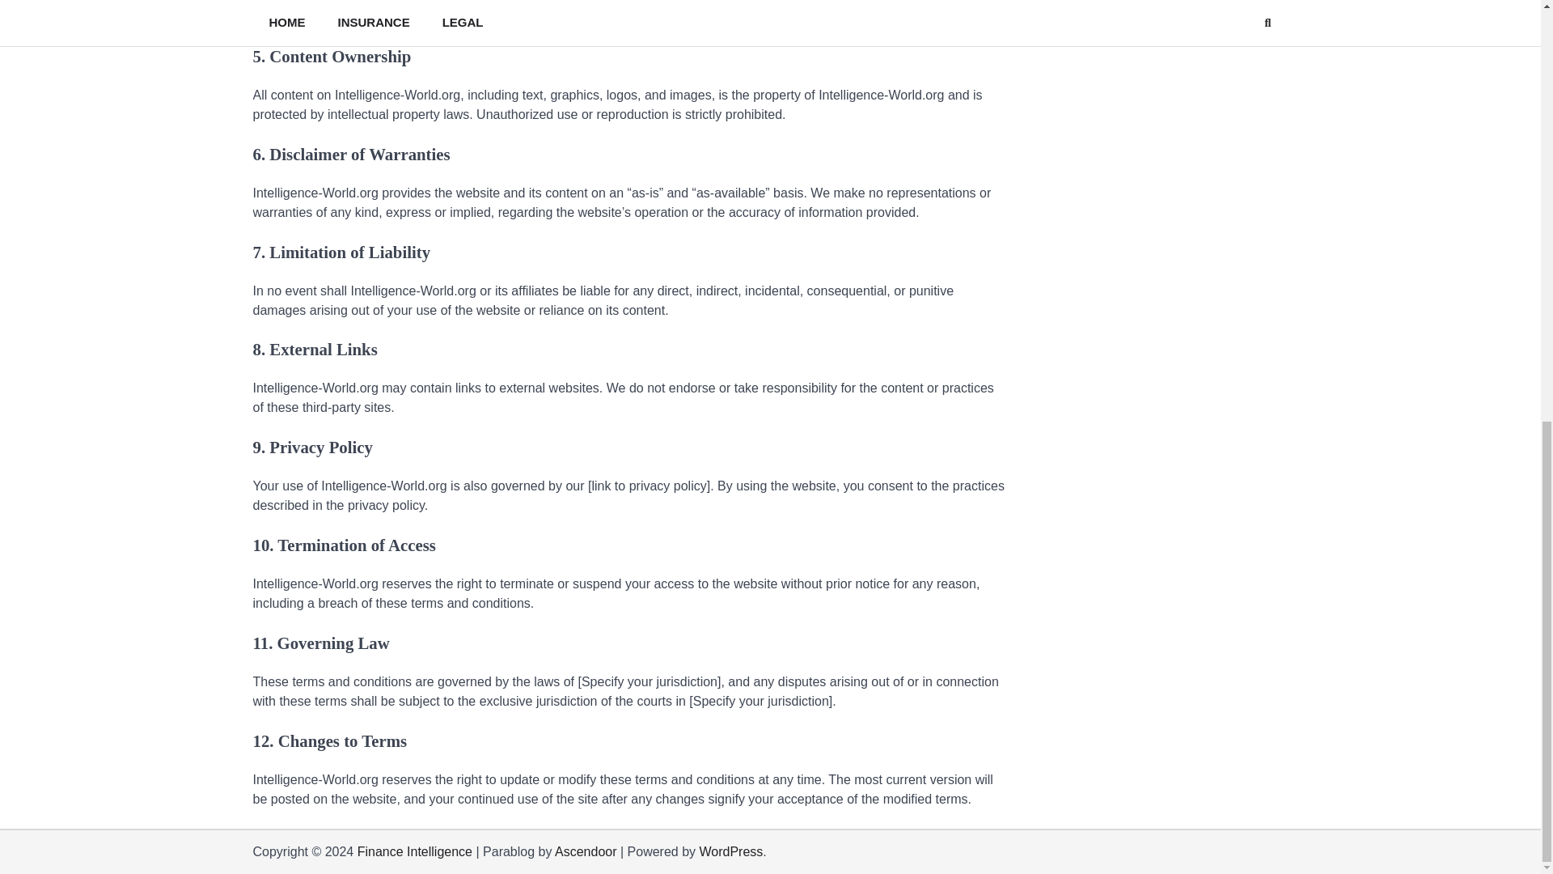 This screenshot has width=1553, height=874. Describe the element at coordinates (1207, 851) in the screenshot. I see `Home` at that location.